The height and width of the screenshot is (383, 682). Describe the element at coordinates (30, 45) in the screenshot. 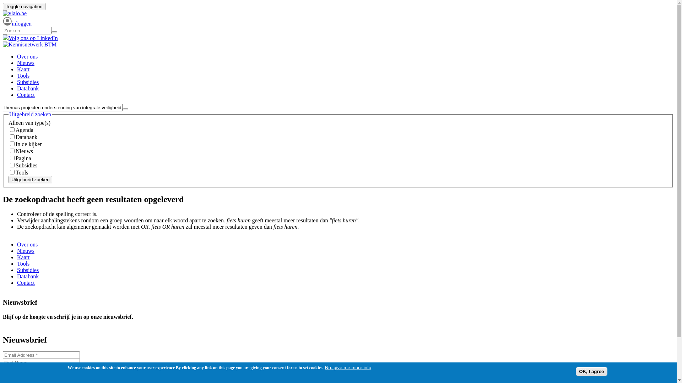

I see `Home` at that location.